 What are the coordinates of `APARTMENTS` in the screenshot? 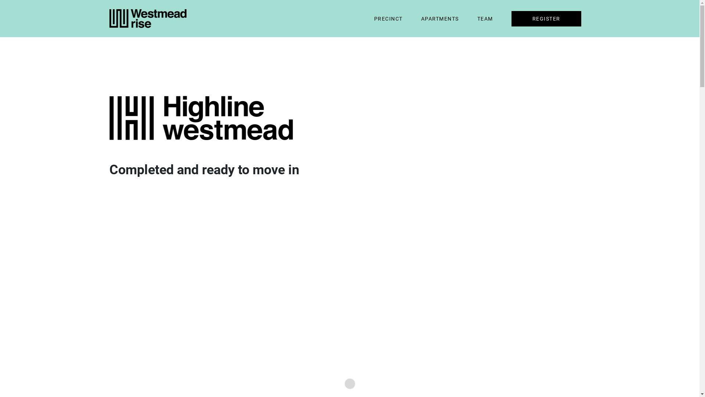 It's located at (440, 19).